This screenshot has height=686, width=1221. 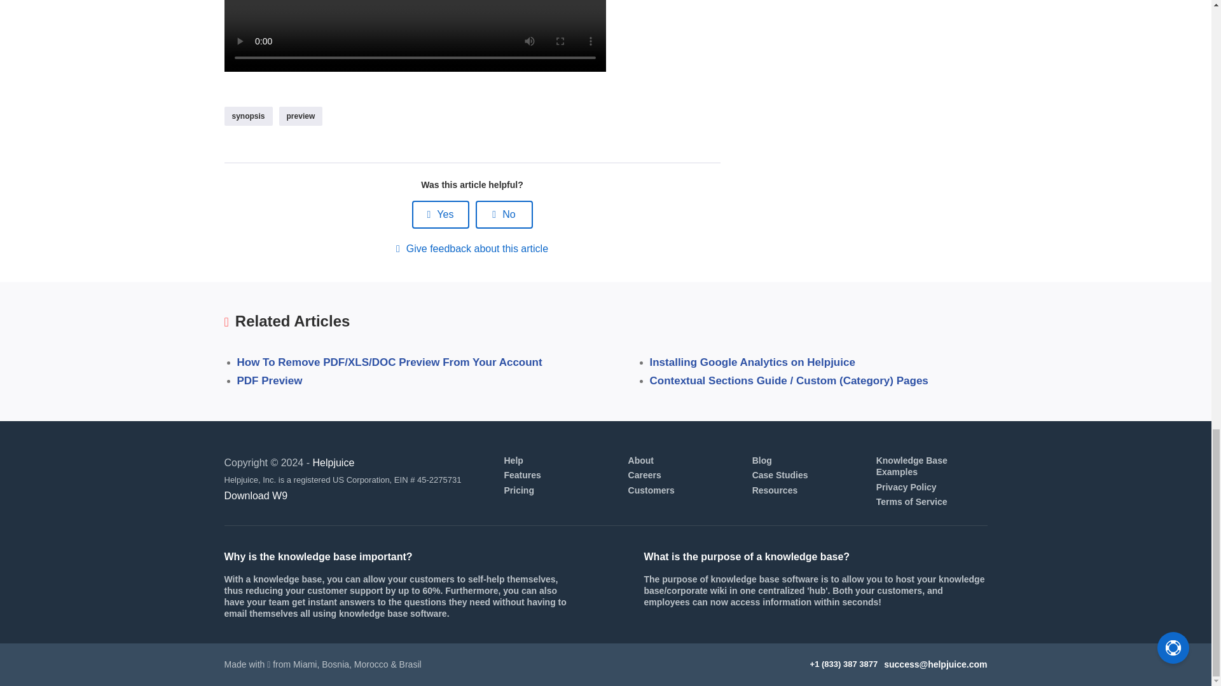 I want to click on Yes, so click(x=440, y=215).